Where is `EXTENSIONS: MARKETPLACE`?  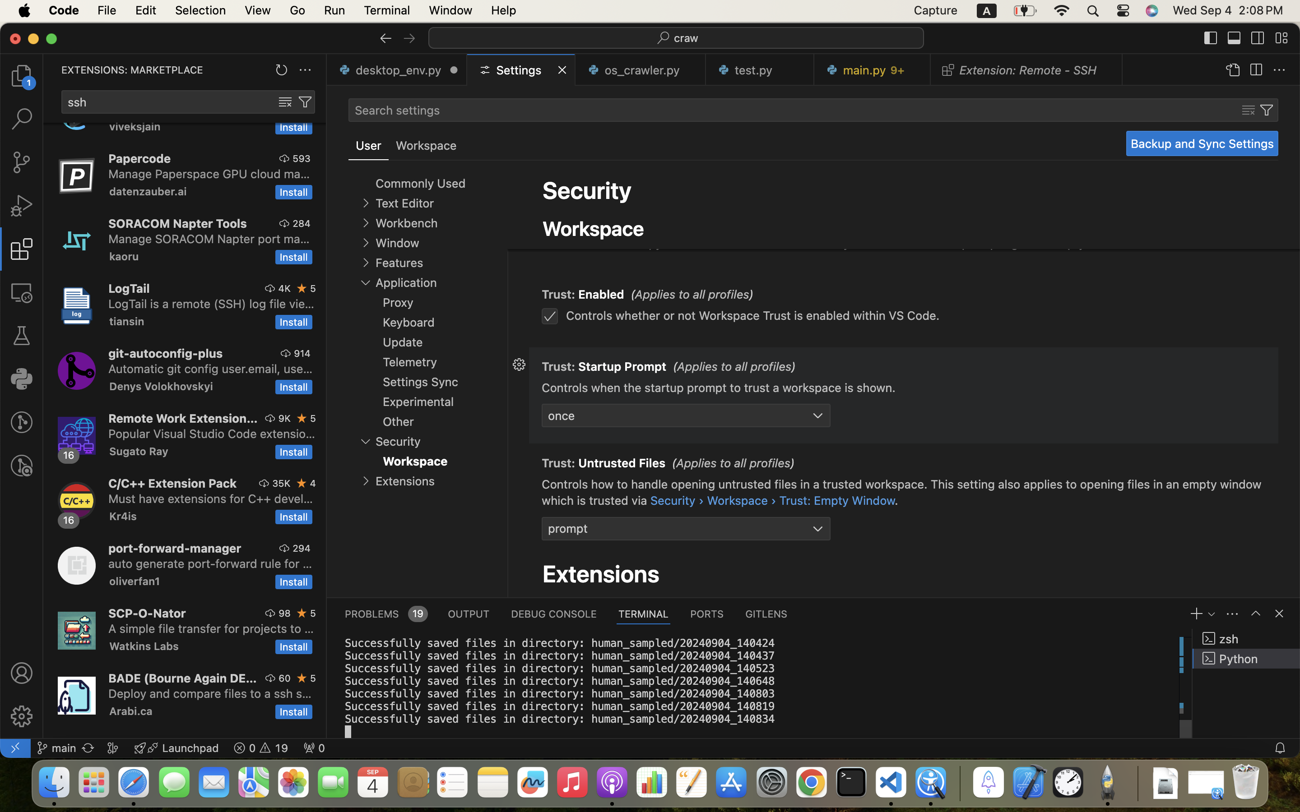
EXTENSIONS: MARKETPLACE is located at coordinates (132, 70).